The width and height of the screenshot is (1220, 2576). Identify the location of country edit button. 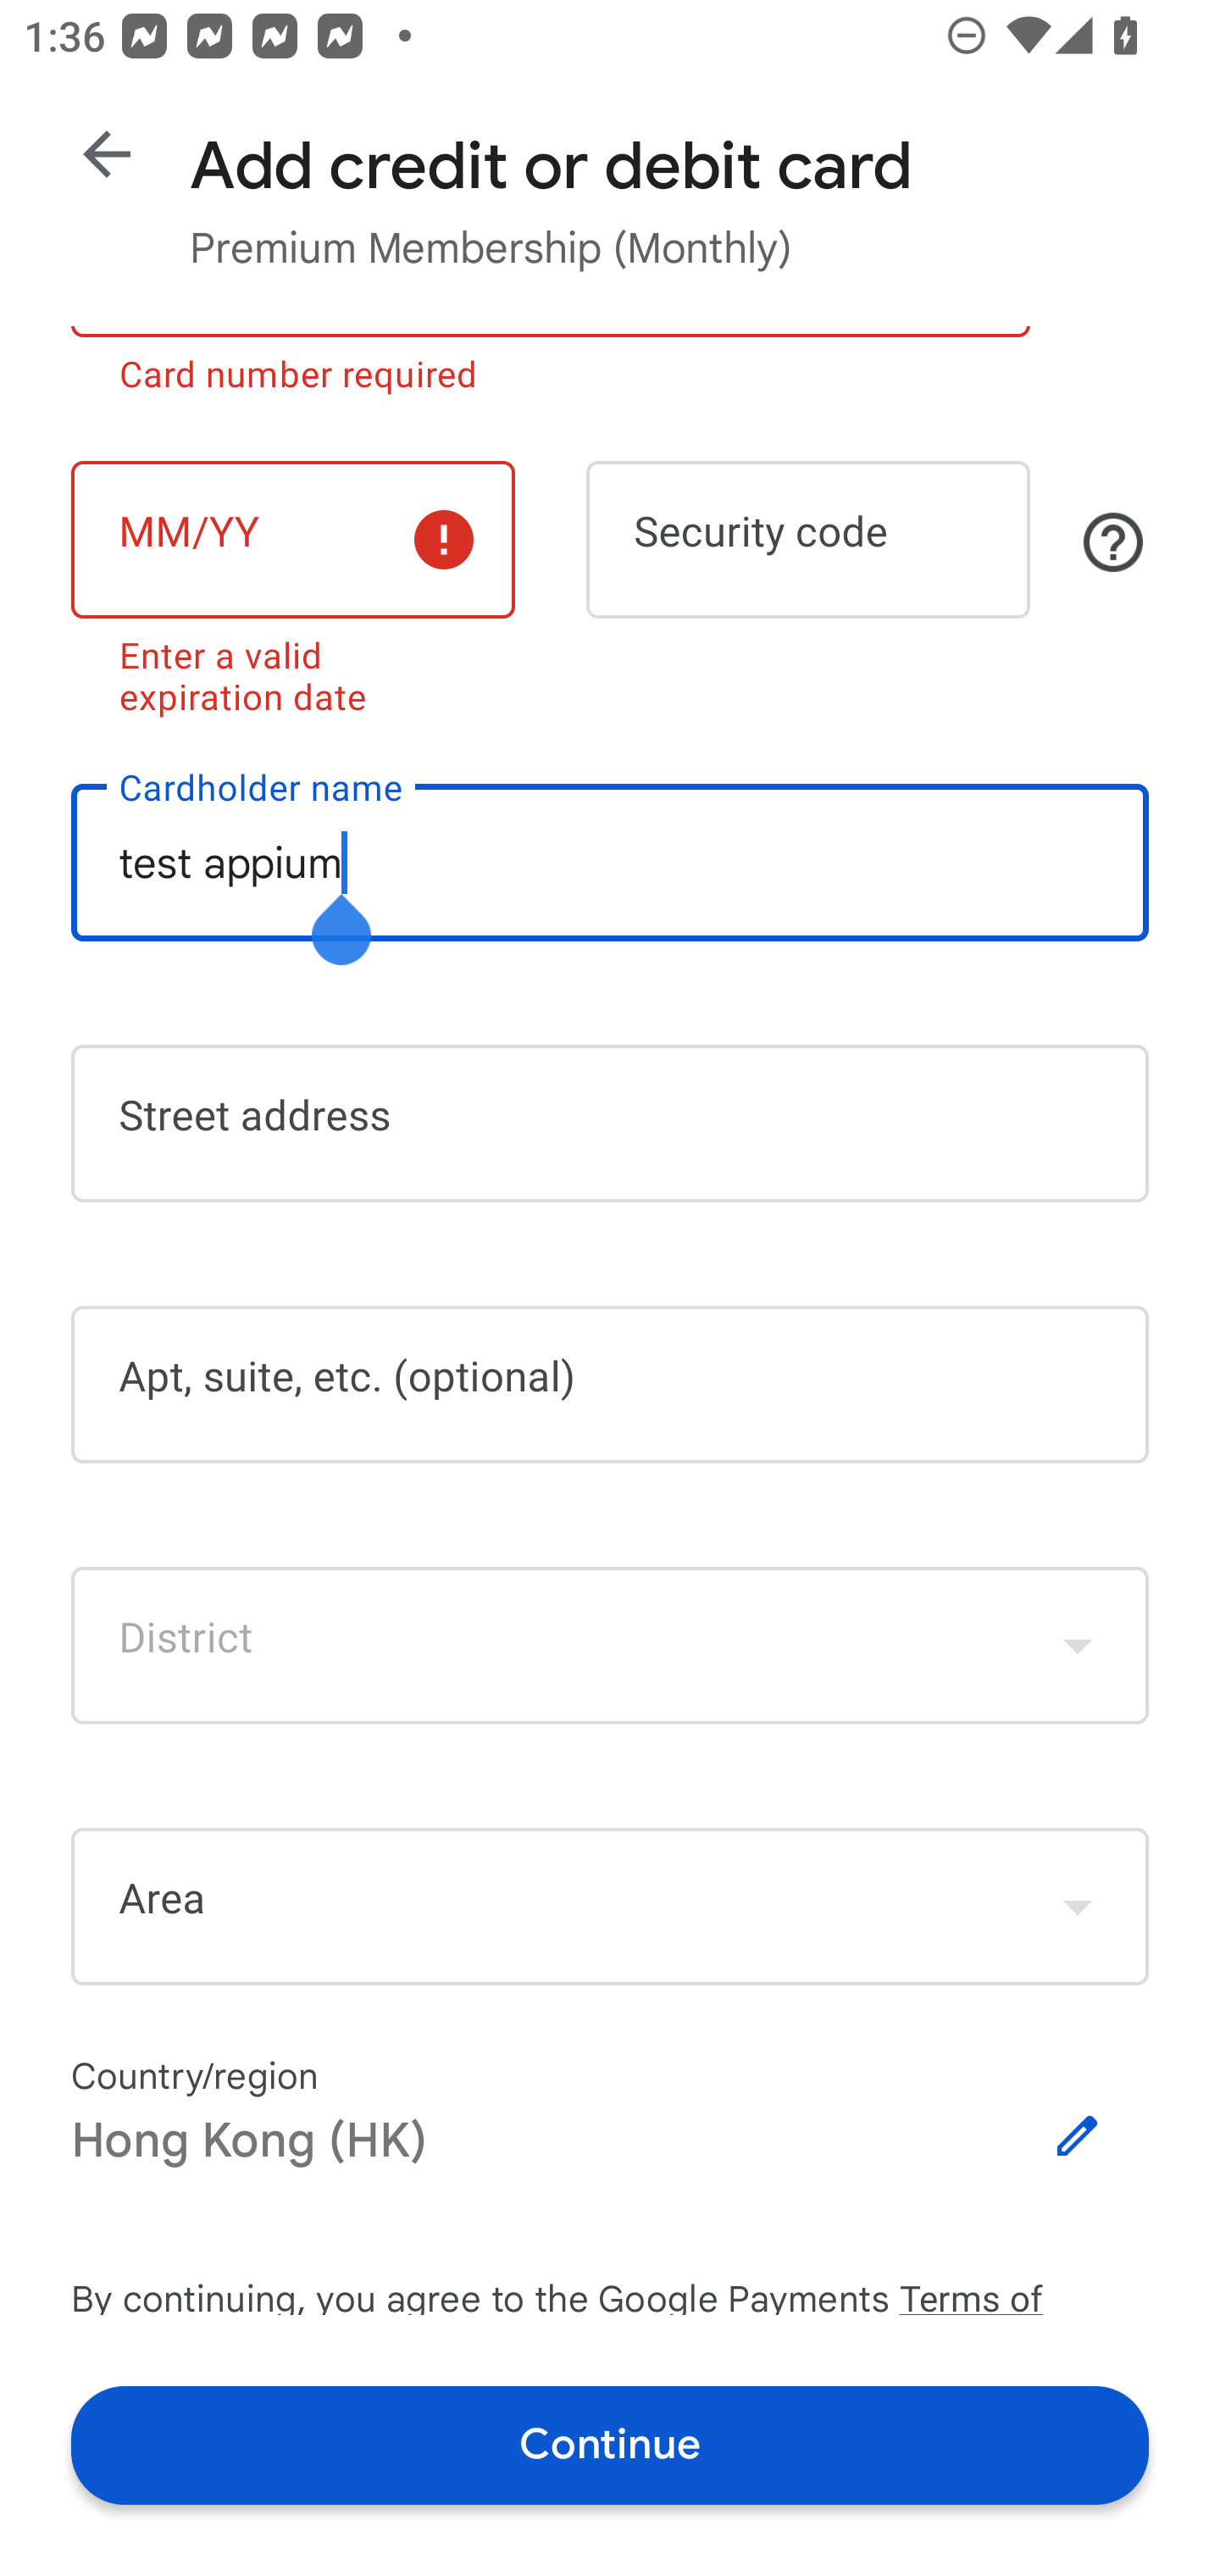
(1078, 2137).